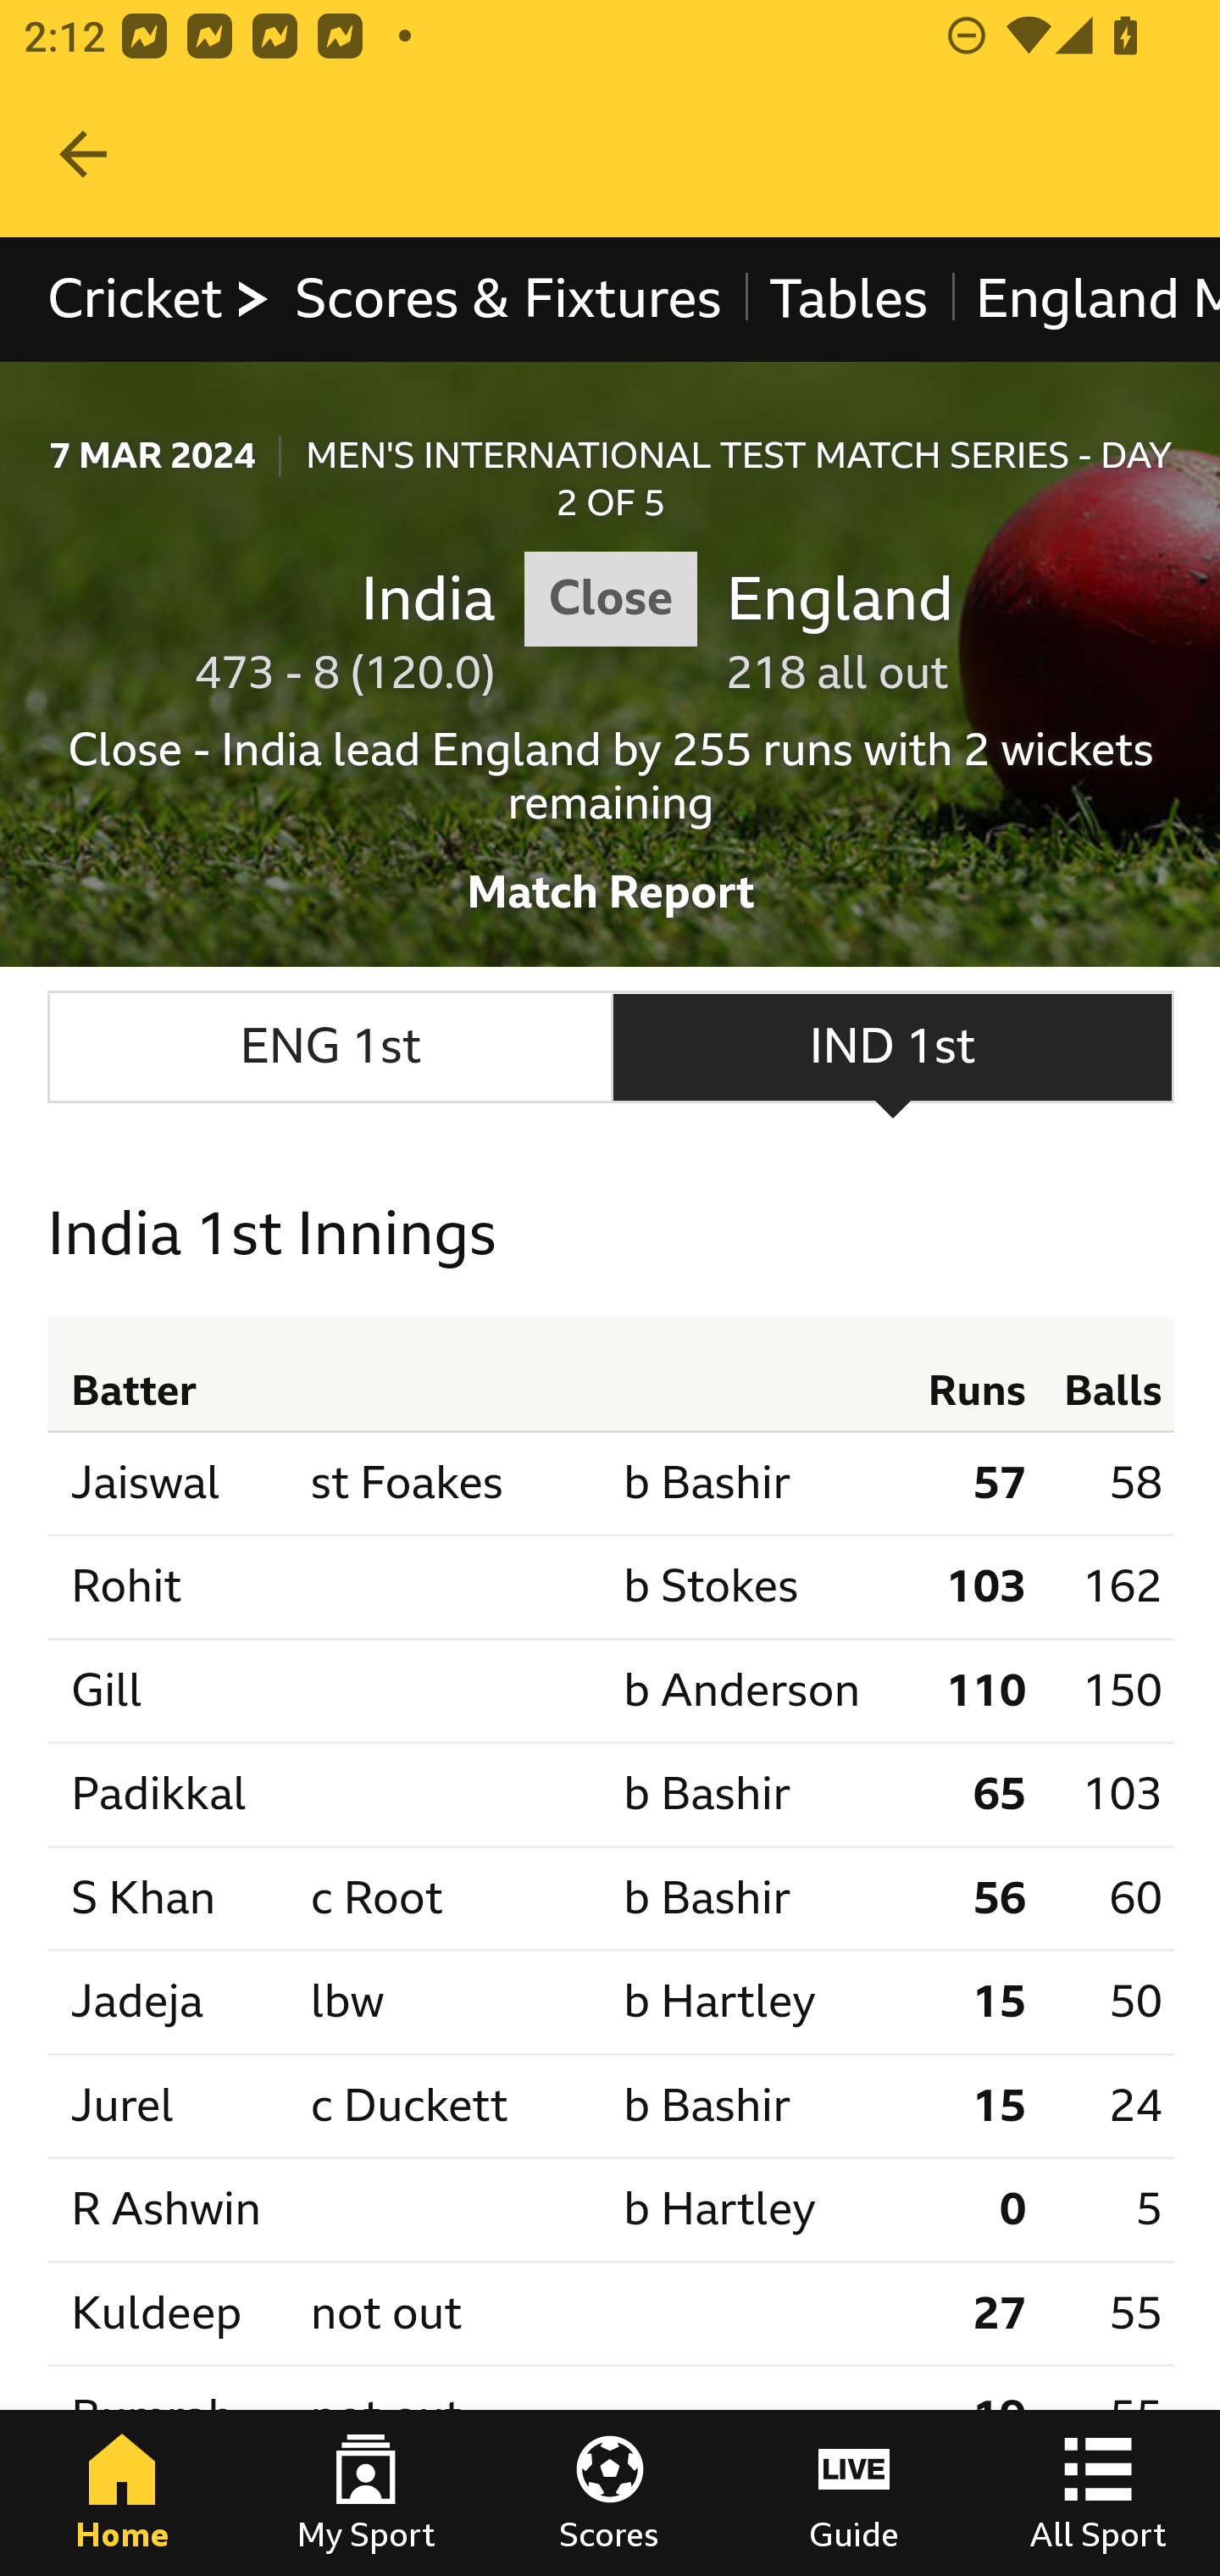 Image resolution: width=1220 pixels, height=2576 pixels. What do you see at coordinates (610, 2493) in the screenshot?
I see `Scores` at bounding box center [610, 2493].